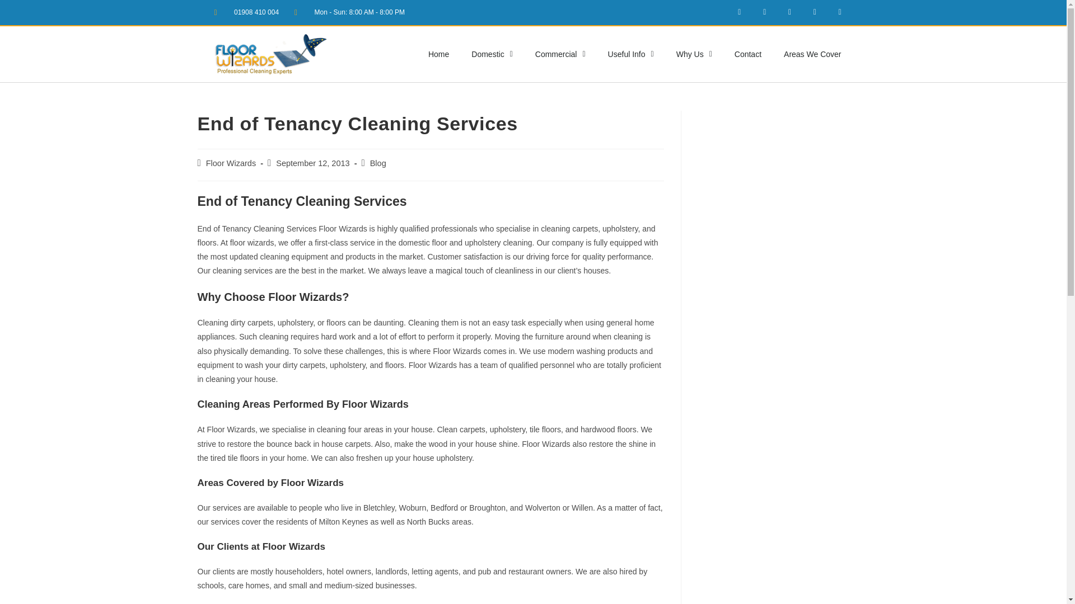 The width and height of the screenshot is (1075, 604). I want to click on 01908 410 004, so click(246, 12).